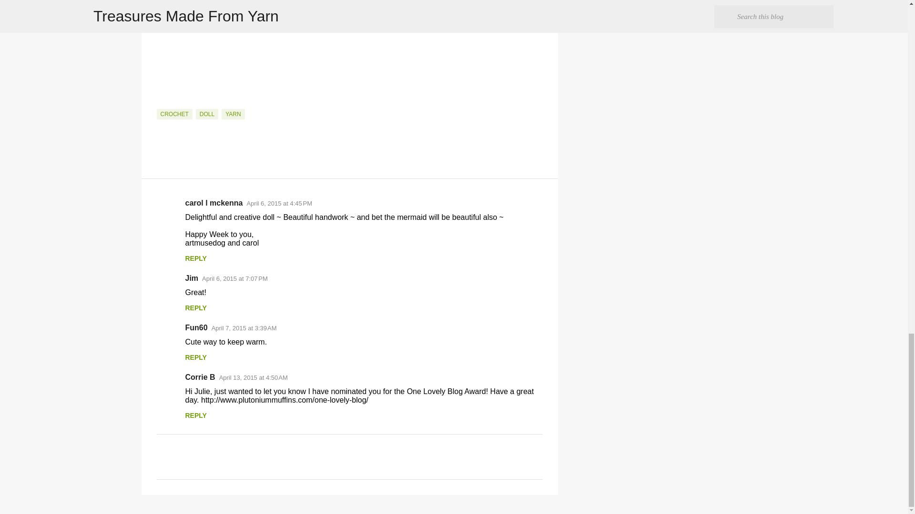  Describe the element at coordinates (192, 278) in the screenshot. I see `Jim` at that location.